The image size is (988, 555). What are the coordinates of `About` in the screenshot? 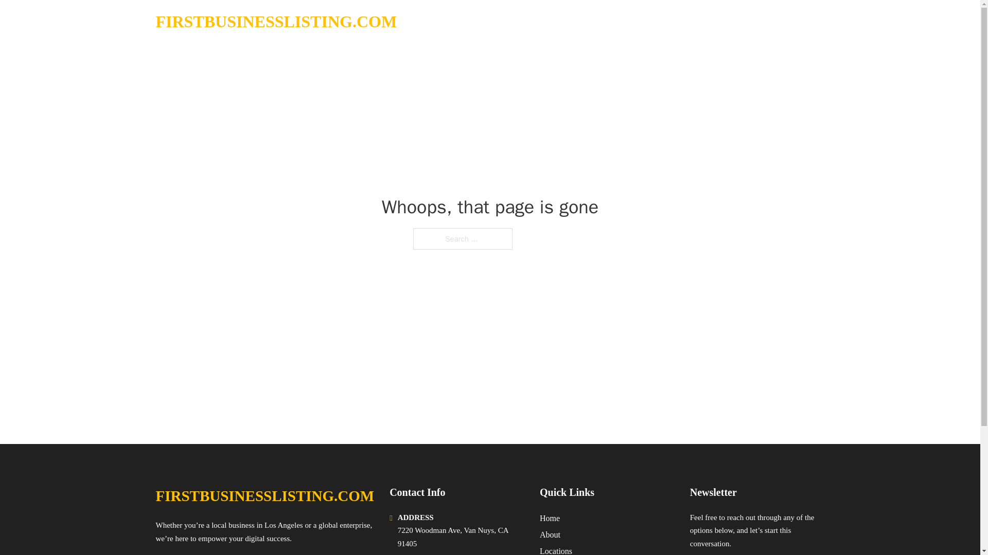 It's located at (550, 534).